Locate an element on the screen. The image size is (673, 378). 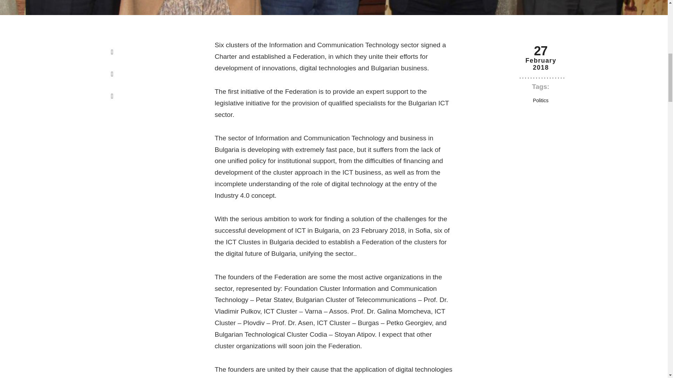
Email is located at coordinates (112, 96).